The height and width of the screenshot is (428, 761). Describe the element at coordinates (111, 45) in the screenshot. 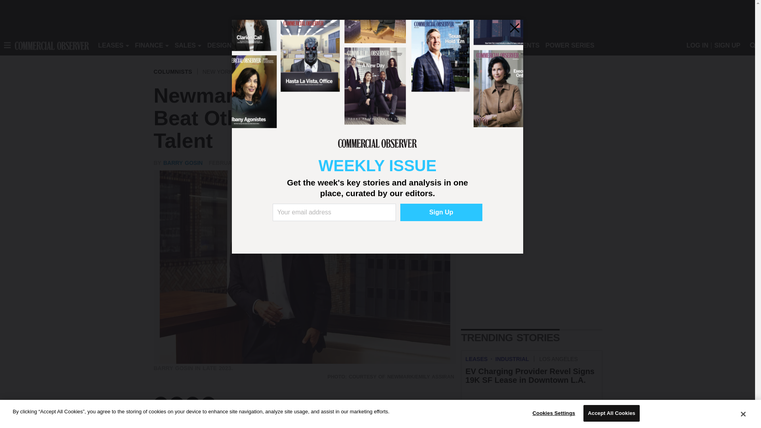

I see `LEASES` at that location.